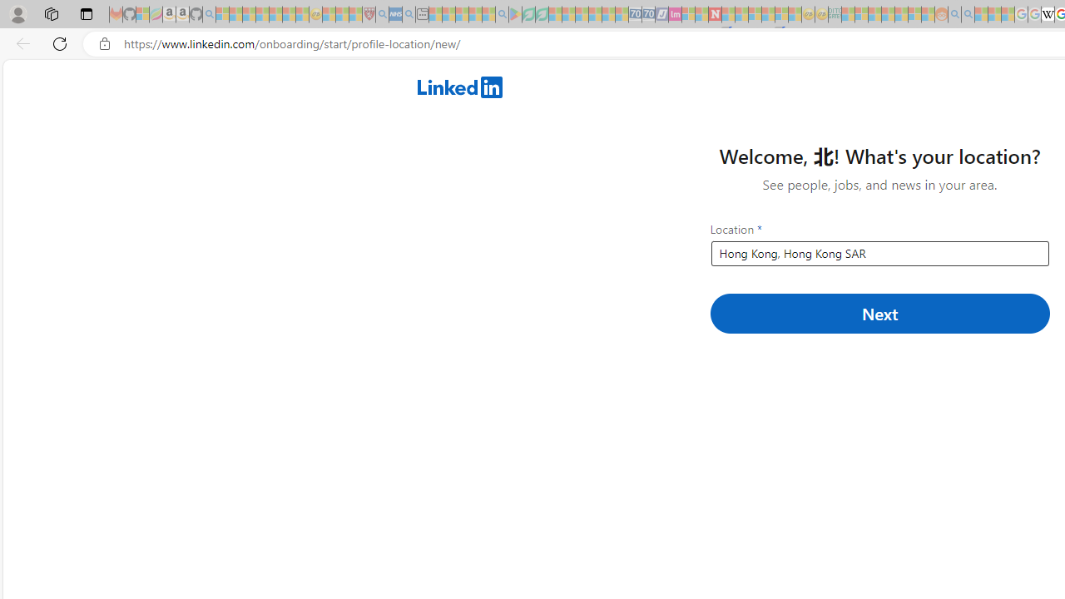 The height and width of the screenshot is (599, 1065). Describe the element at coordinates (835, 15) in the screenshot. I see `DITOGAMES AG Imprint - Sleeping` at that location.